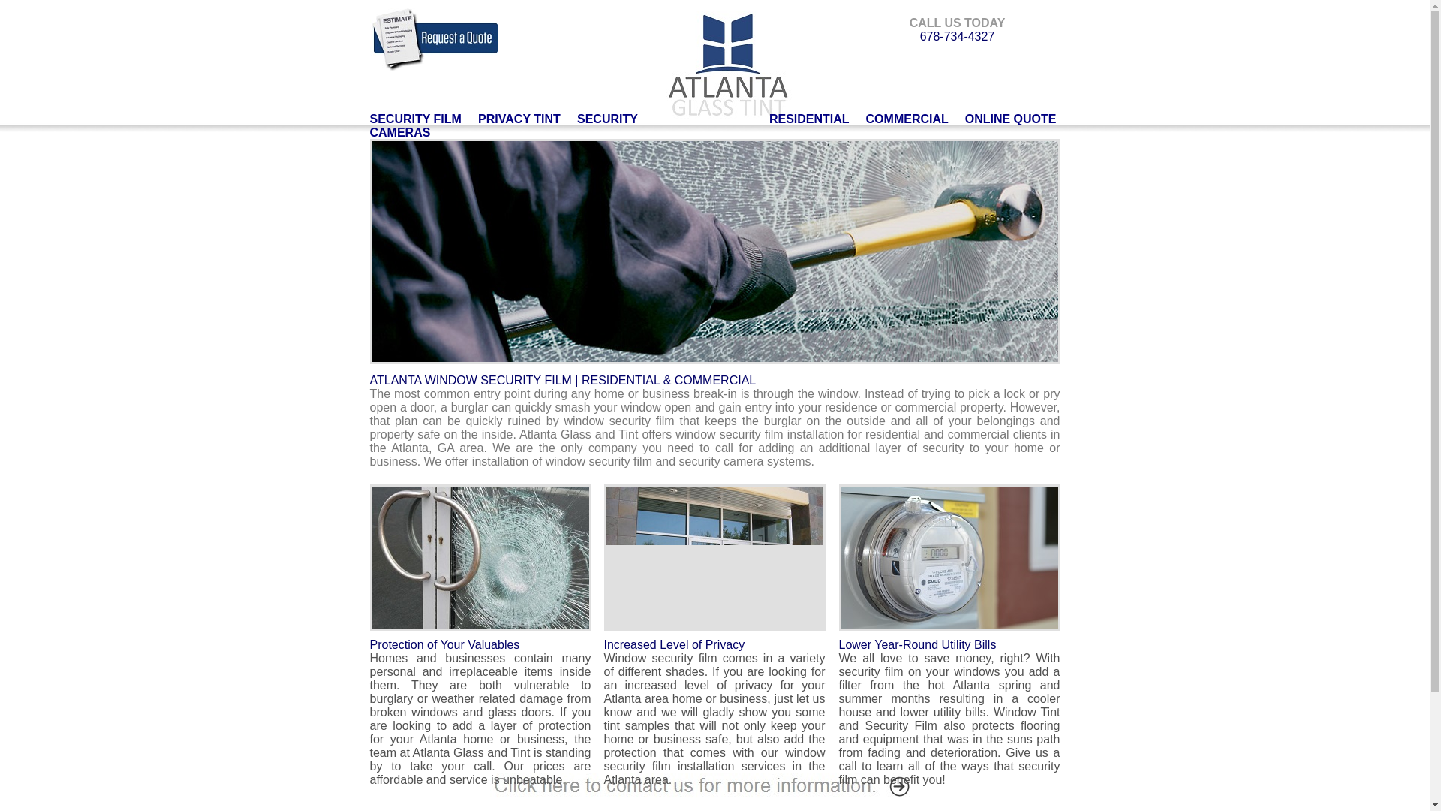 Image resolution: width=1441 pixels, height=811 pixels. Describe the element at coordinates (503, 125) in the screenshot. I see `SECURITY CAMERAS` at that location.